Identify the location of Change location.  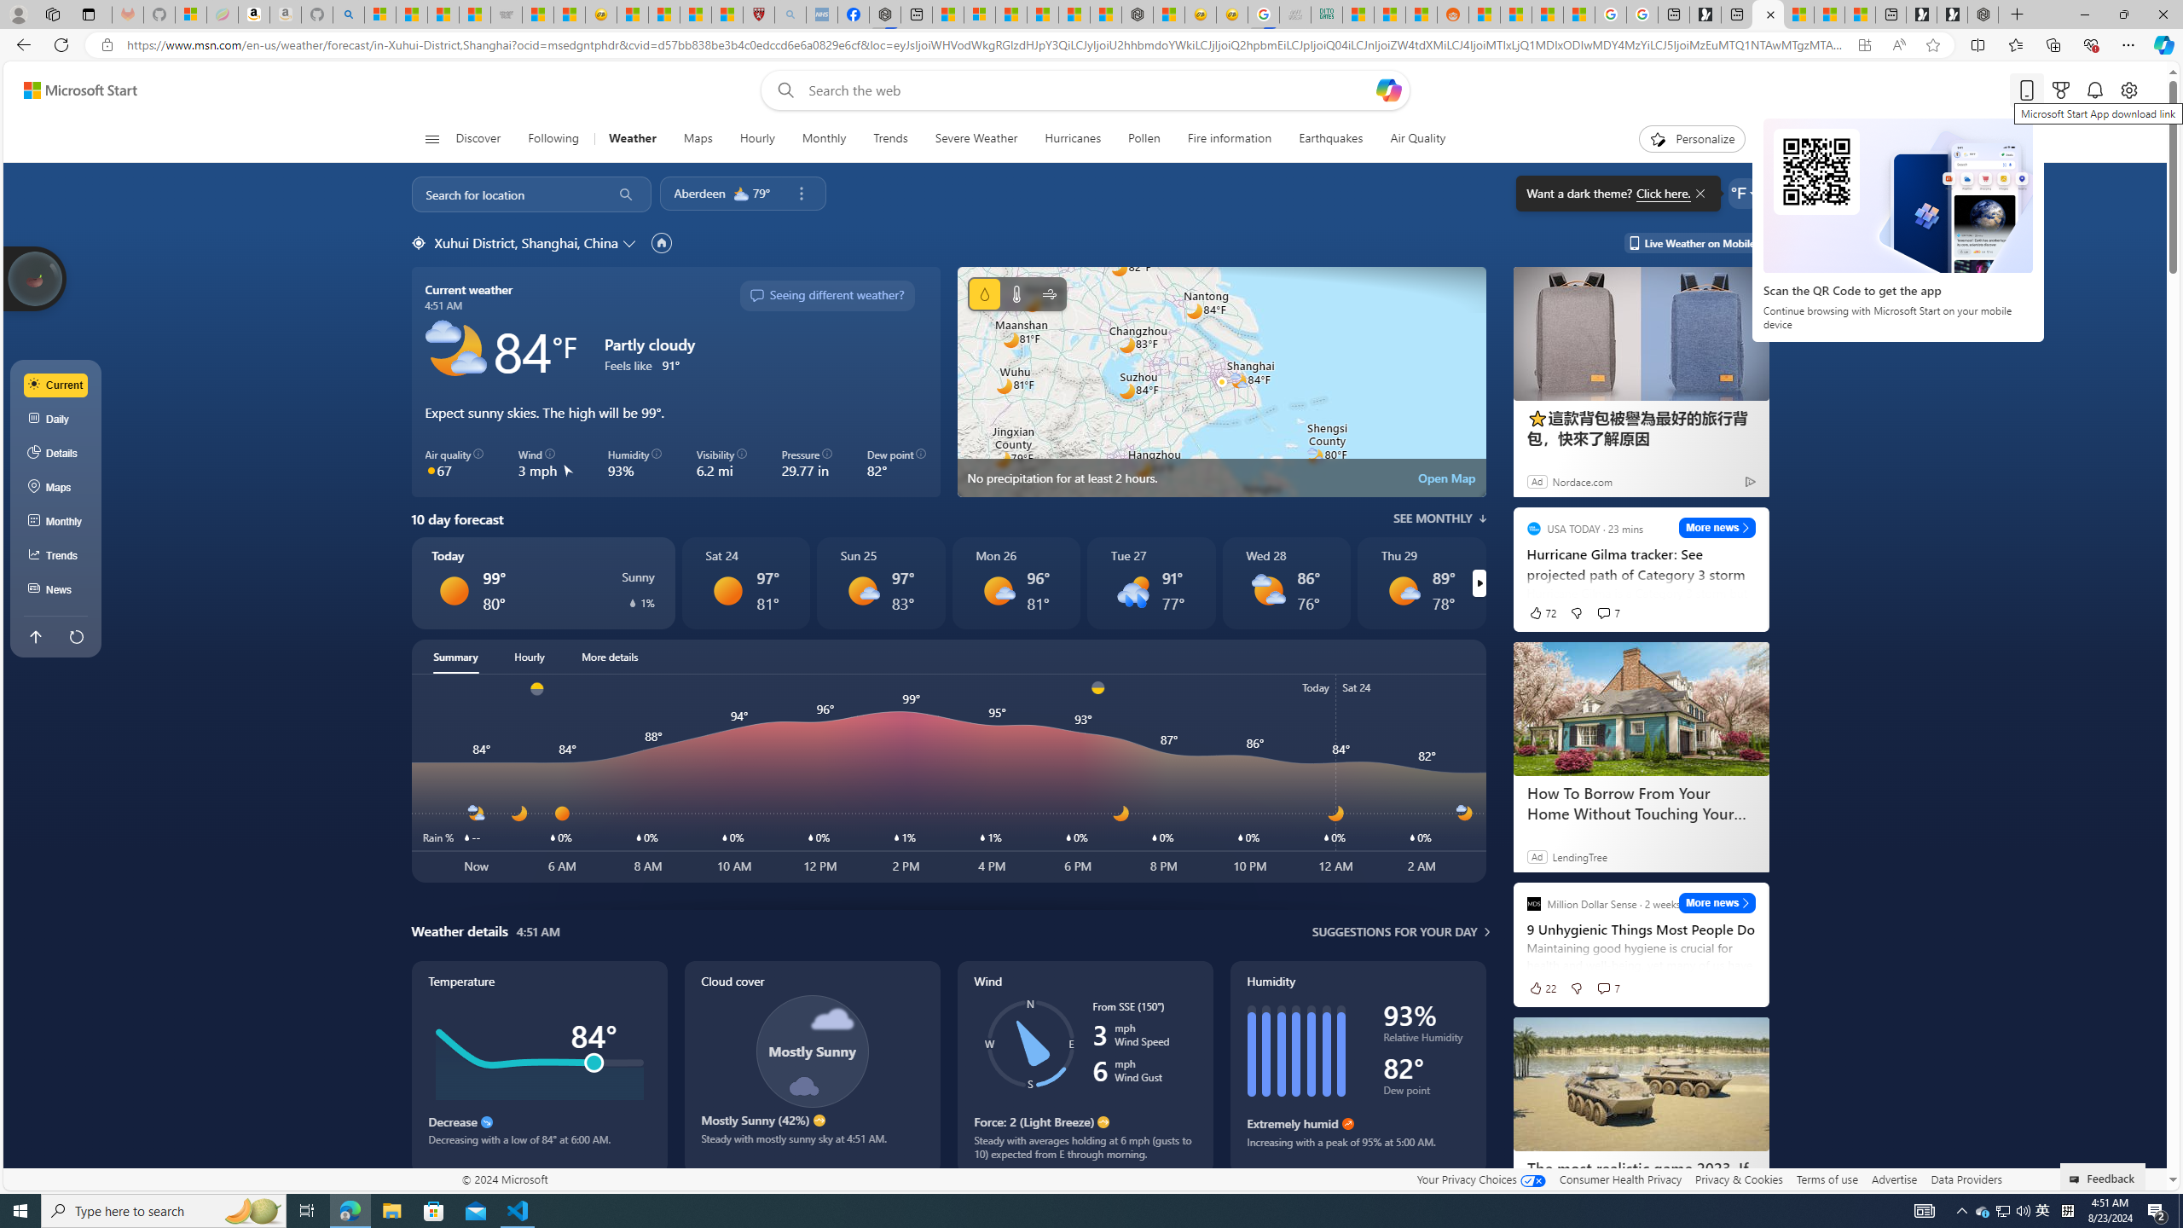
(631, 243).